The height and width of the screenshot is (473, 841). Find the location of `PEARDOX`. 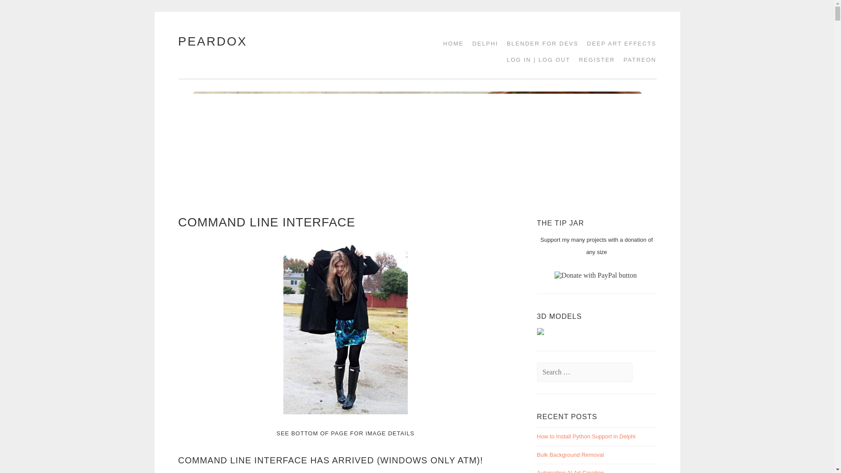

PEARDOX is located at coordinates (212, 41).